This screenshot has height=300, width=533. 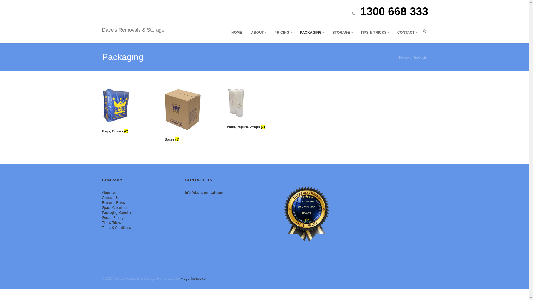 I want to click on Removal Rates, so click(x=114, y=203).